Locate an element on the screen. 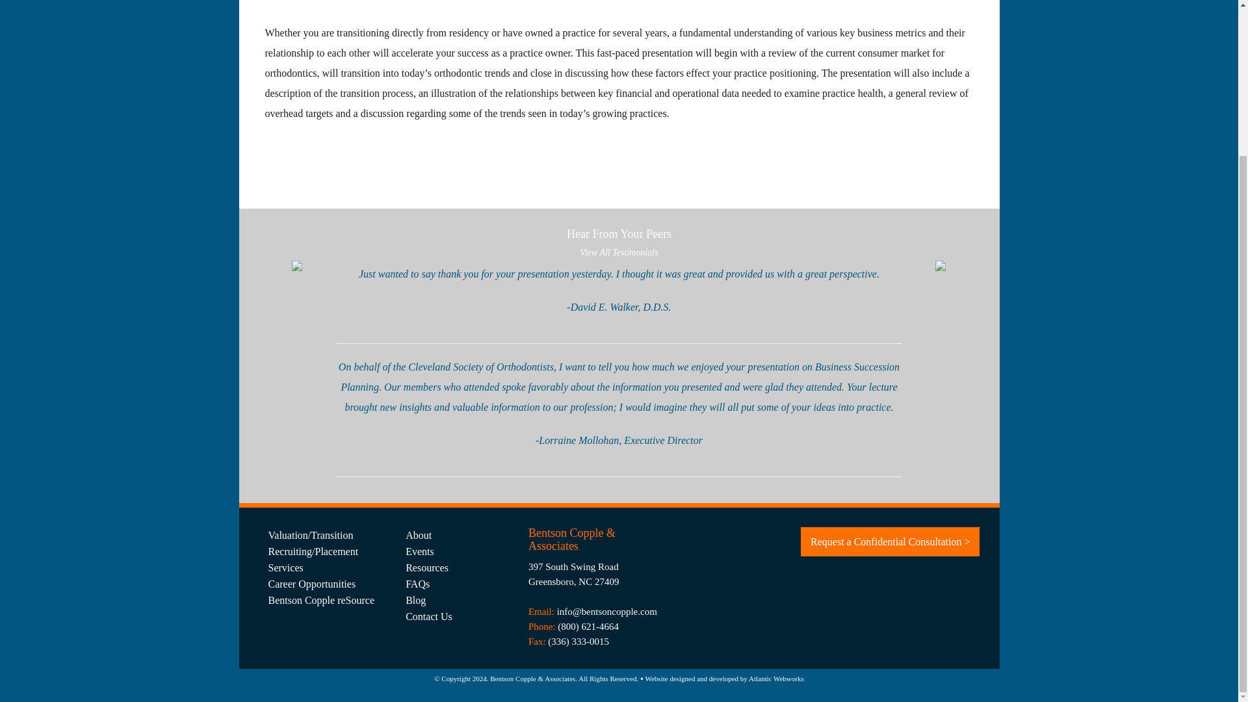 This screenshot has height=702, width=1248. View All Testimonials is located at coordinates (619, 252).